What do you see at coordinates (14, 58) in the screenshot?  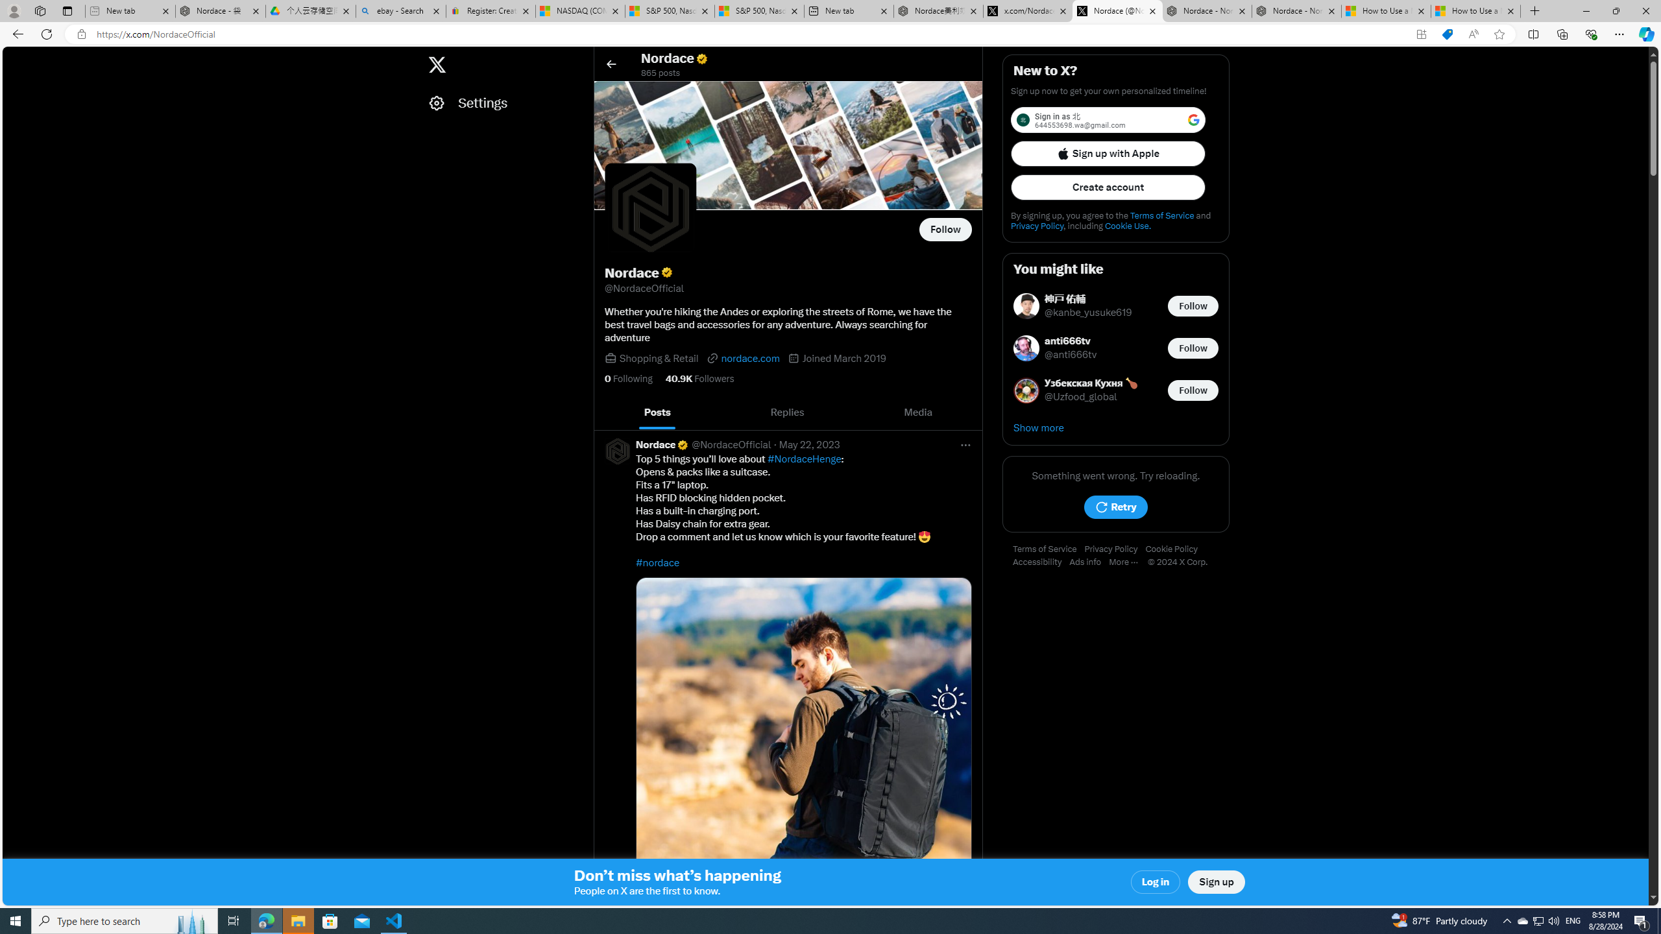 I see `Skip to home timeline` at bounding box center [14, 58].